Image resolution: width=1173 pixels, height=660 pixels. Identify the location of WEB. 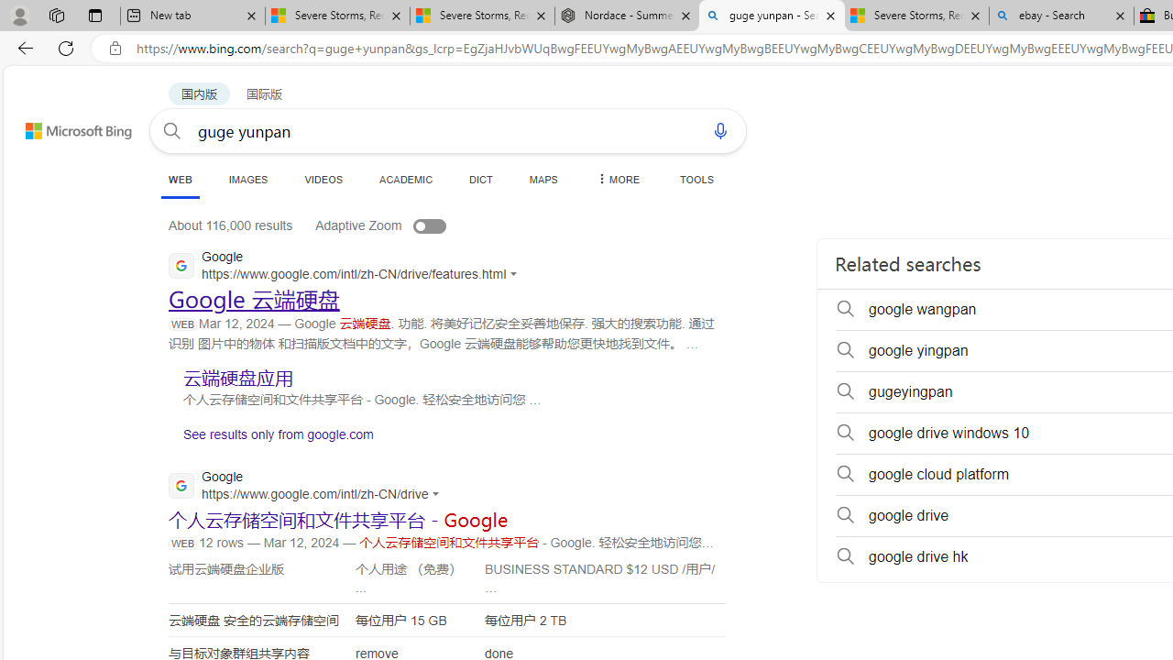
(180, 180).